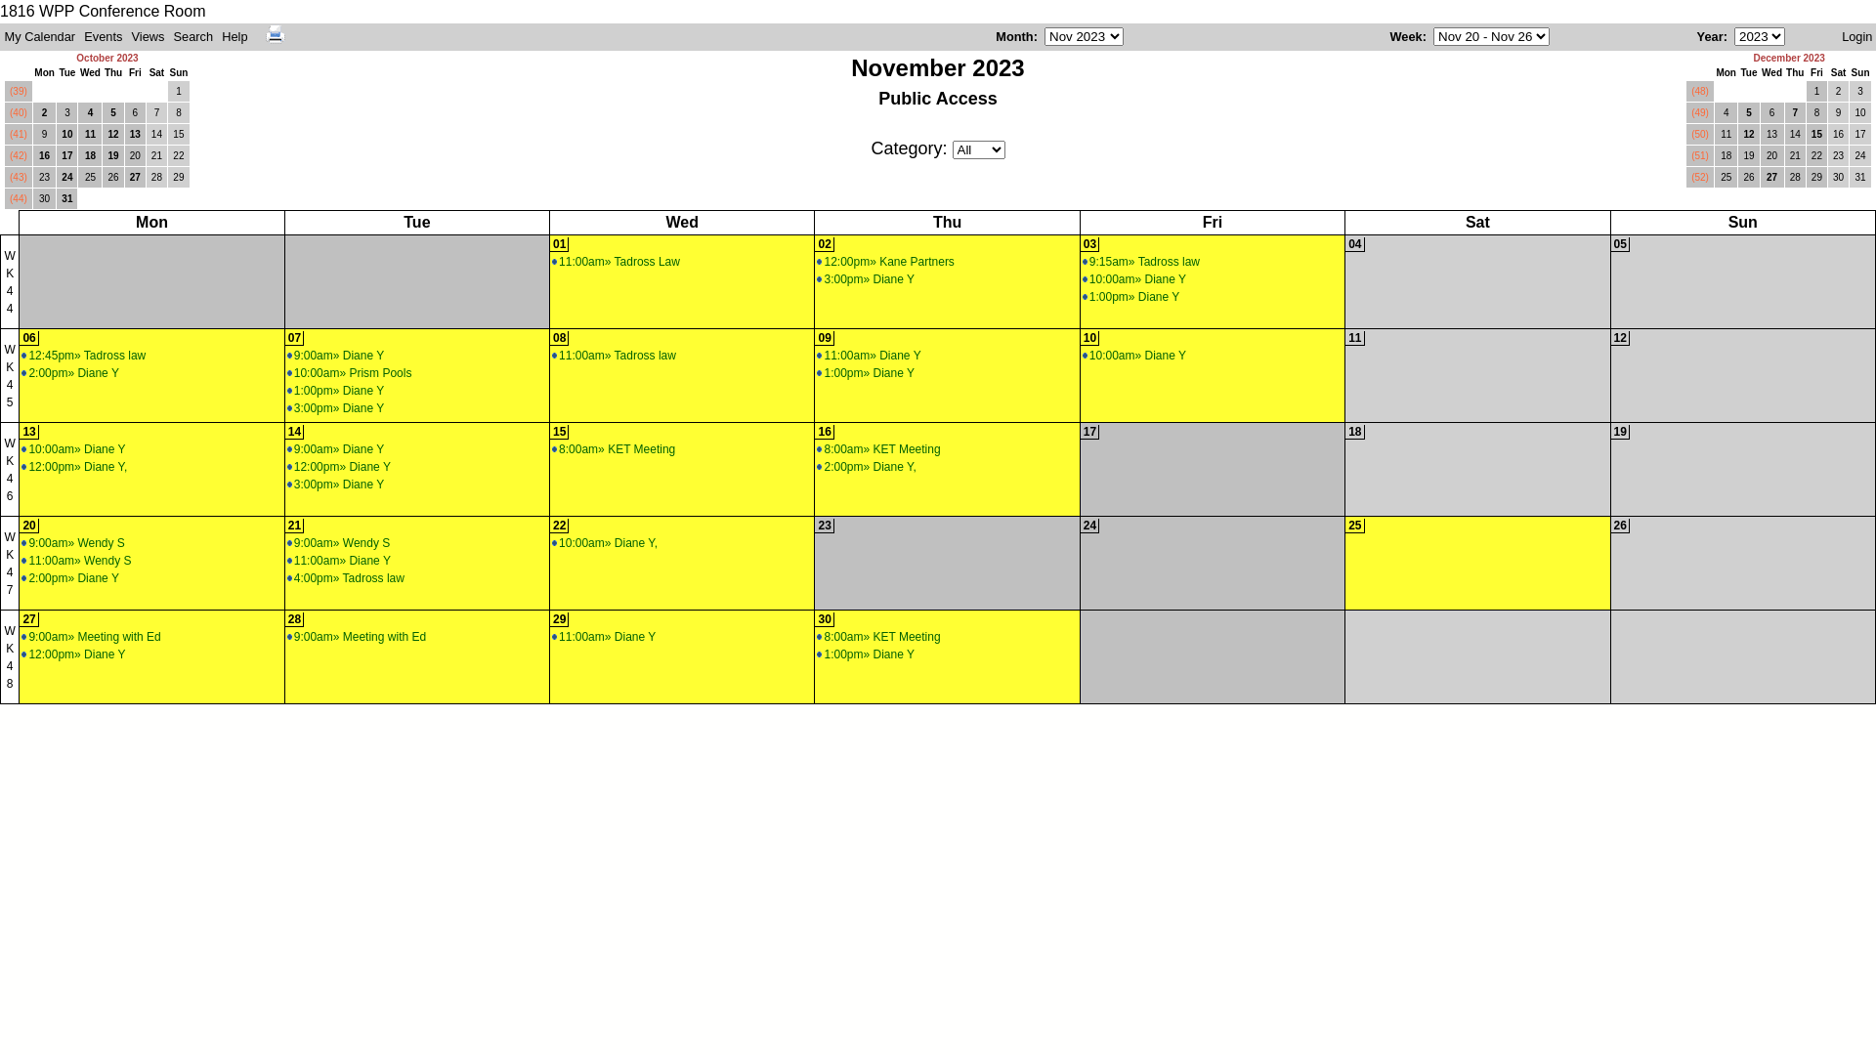  What do you see at coordinates (1620, 244) in the screenshot?
I see `05` at bounding box center [1620, 244].